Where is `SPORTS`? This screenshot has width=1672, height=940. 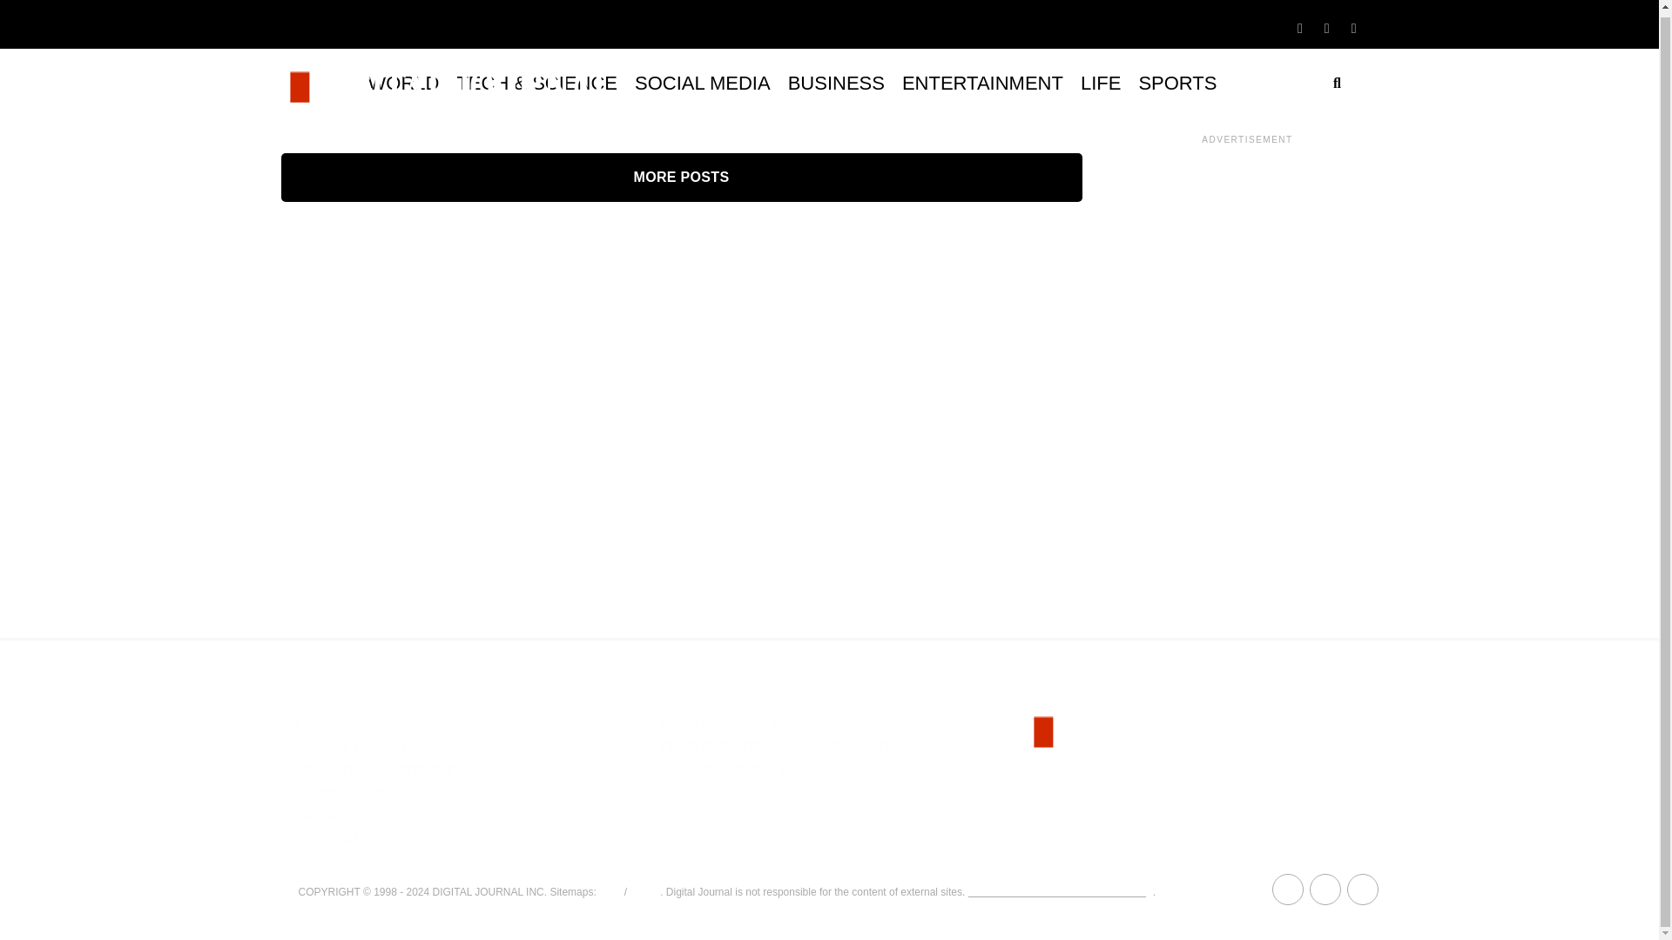
SPORTS is located at coordinates (1177, 84).